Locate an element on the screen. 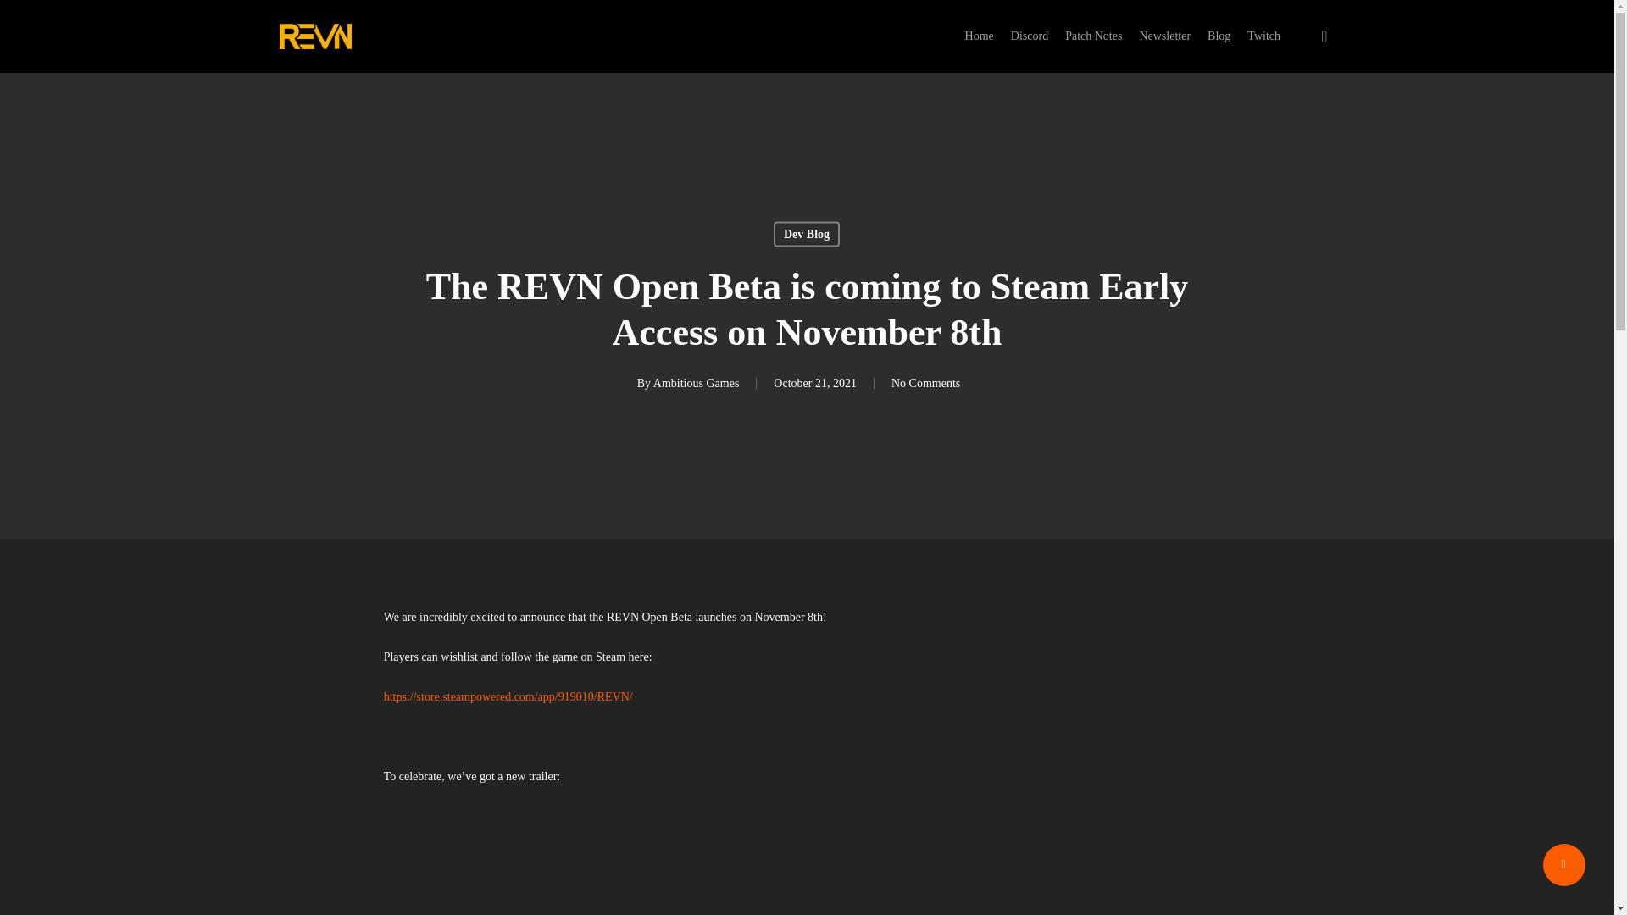 This screenshot has height=915, width=1627. REVN Beta Trailer is located at coordinates (808, 861).